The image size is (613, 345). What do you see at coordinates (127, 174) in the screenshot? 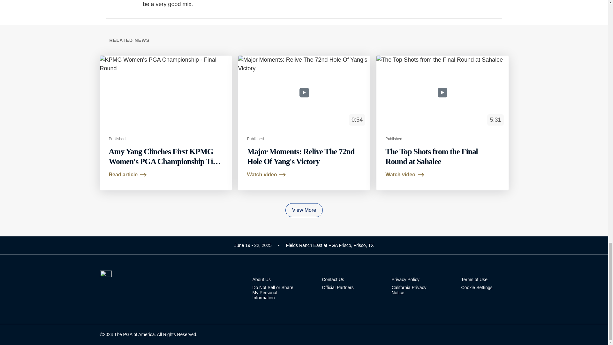
I see `Read article` at bounding box center [127, 174].